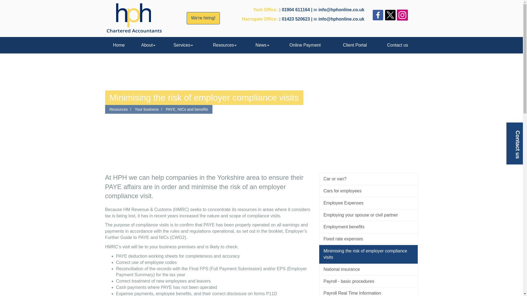 This screenshot has height=296, width=527. I want to click on Online Payment, so click(305, 45).